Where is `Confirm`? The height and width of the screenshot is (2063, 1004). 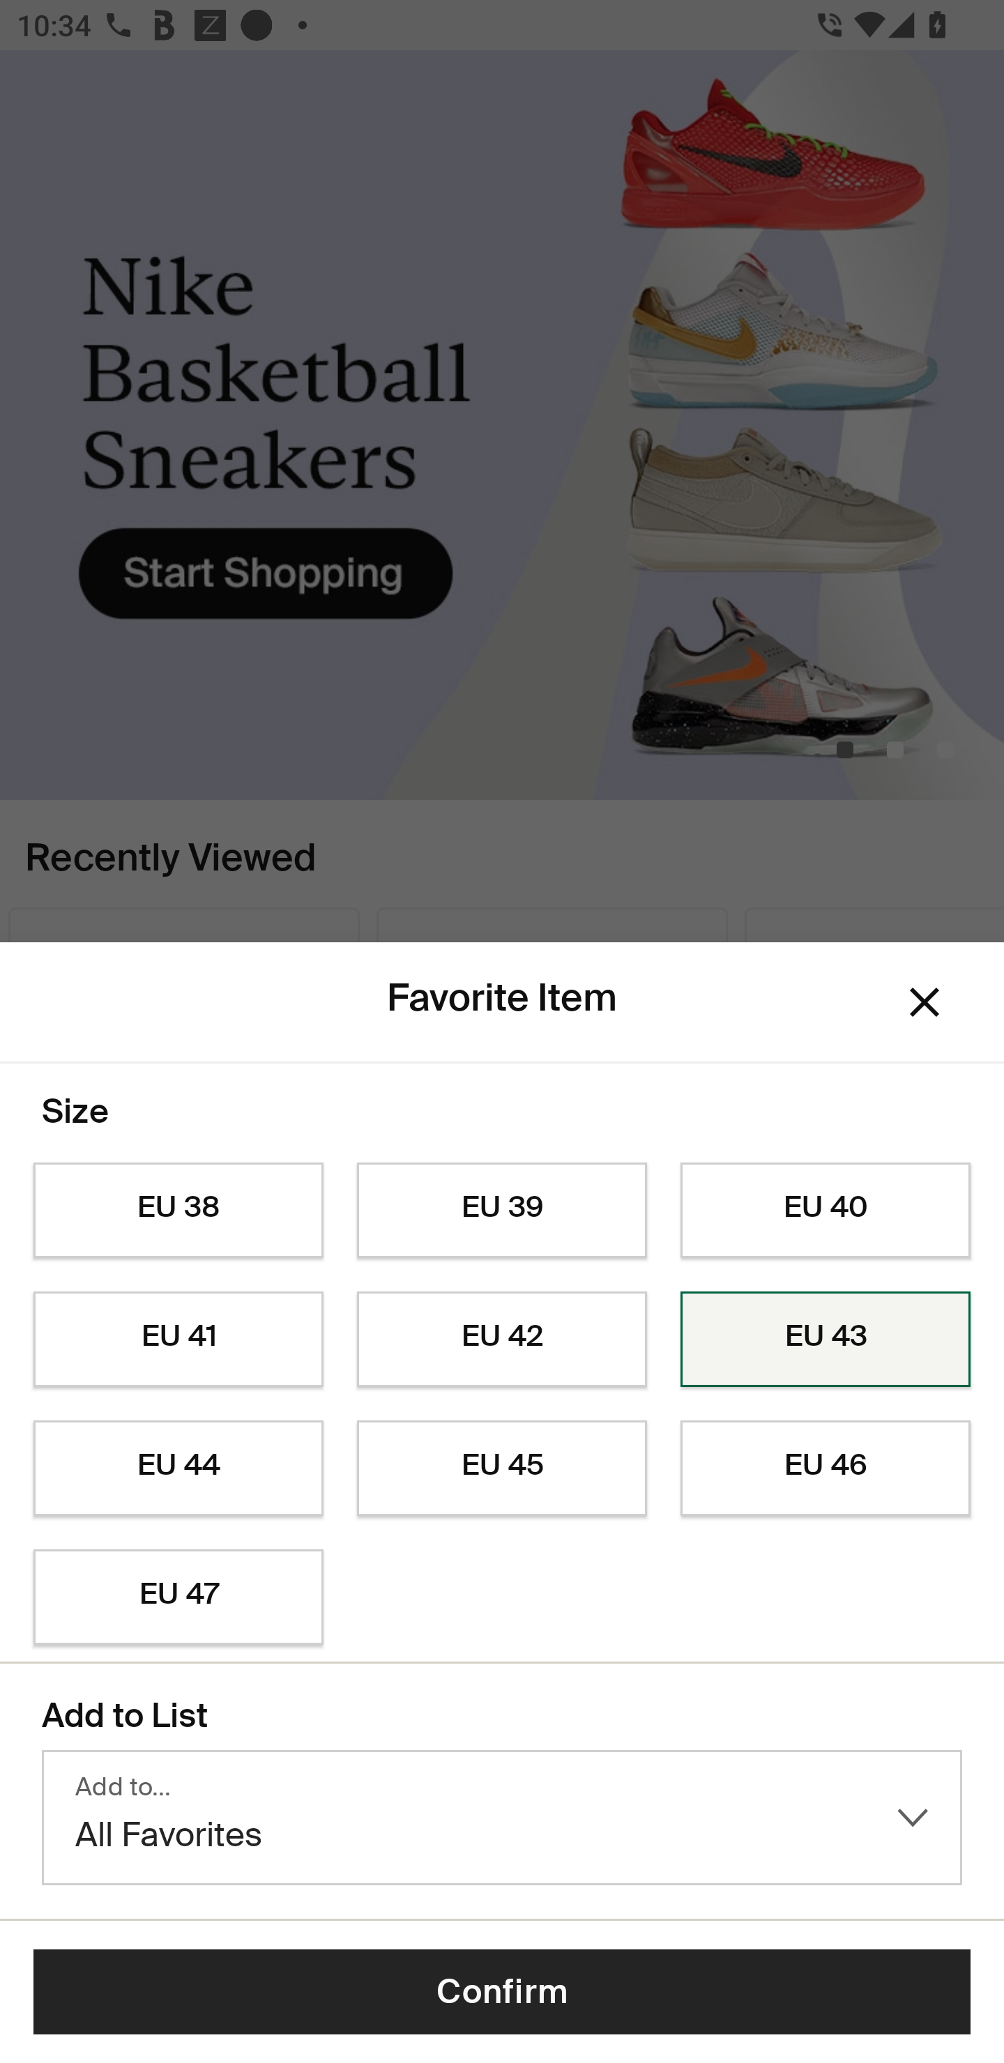
Confirm is located at coordinates (502, 1992).